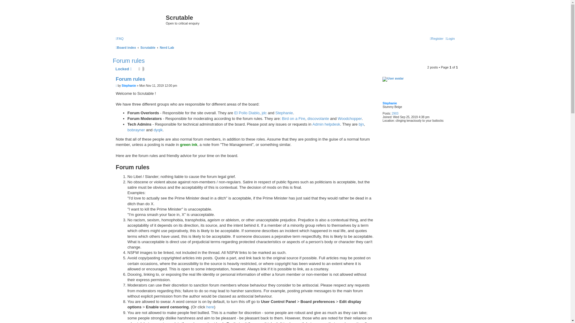 The height and width of the screenshot is (323, 575). What do you see at coordinates (293, 119) in the screenshot?
I see `Bird on a Fire` at bounding box center [293, 119].